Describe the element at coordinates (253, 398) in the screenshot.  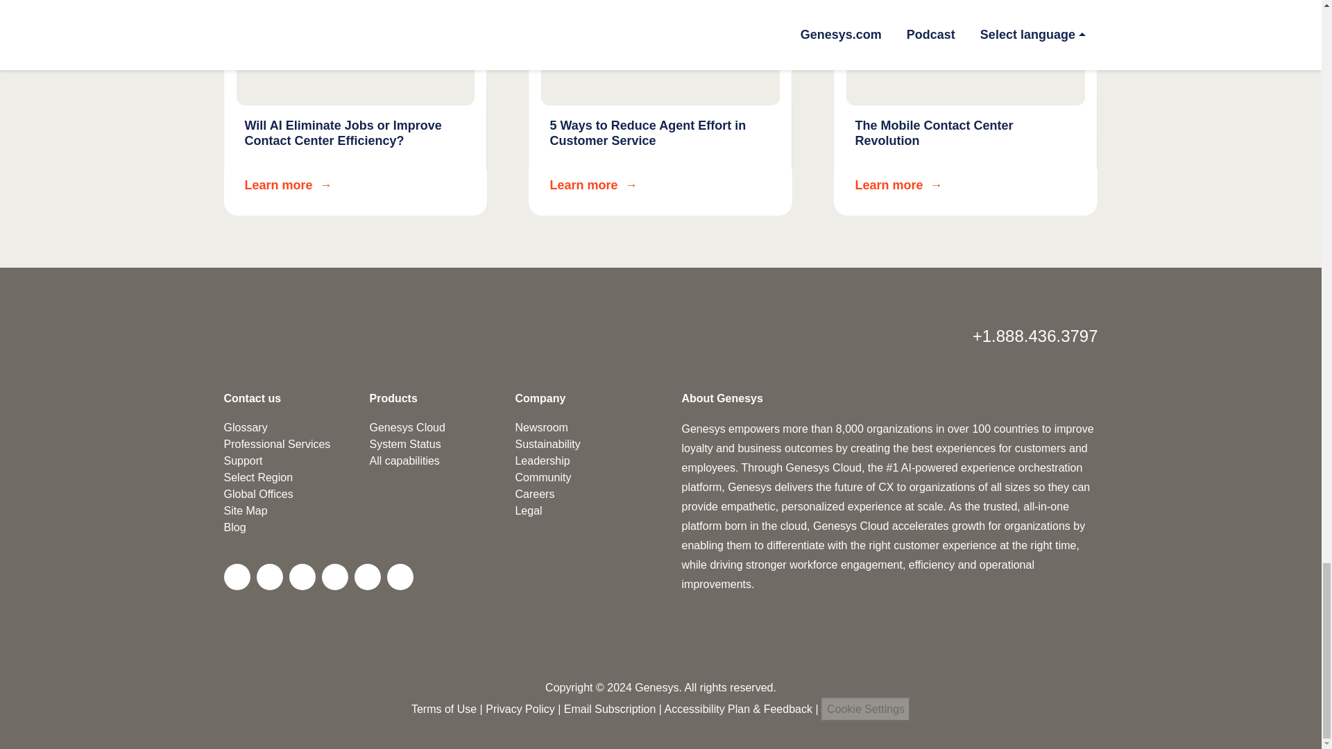
I see `Contact us` at that location.